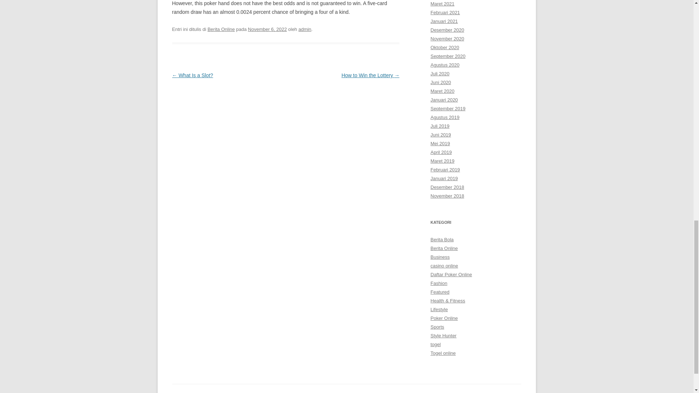 The image size is (699, 393). I want to click on Berita Online, so click(221, 29).